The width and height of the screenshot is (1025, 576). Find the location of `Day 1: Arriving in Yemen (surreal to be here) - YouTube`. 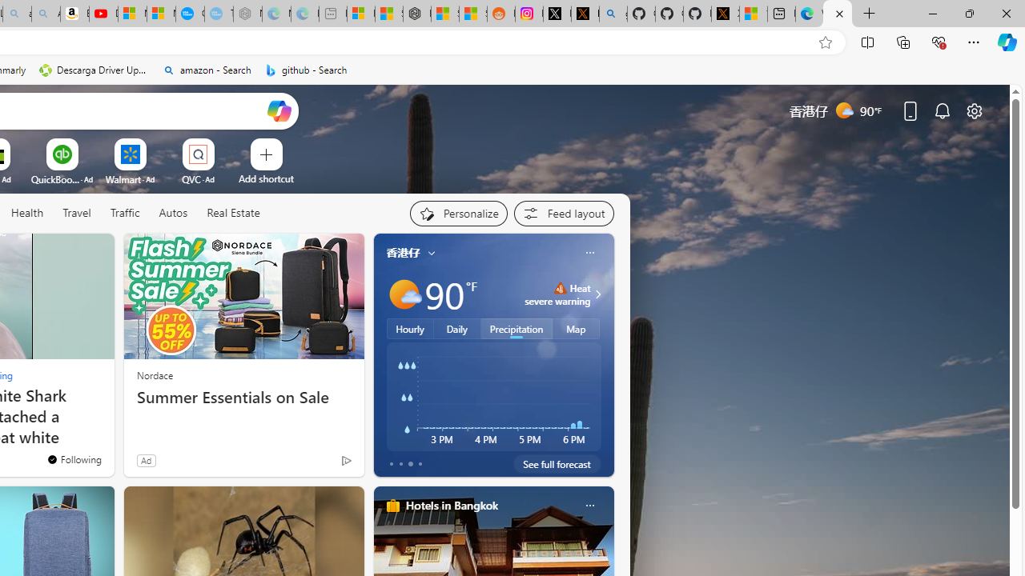

Day 1: Arriving in Yemen (surreal to be here) - YouTube is located at coordinates (103, 14).